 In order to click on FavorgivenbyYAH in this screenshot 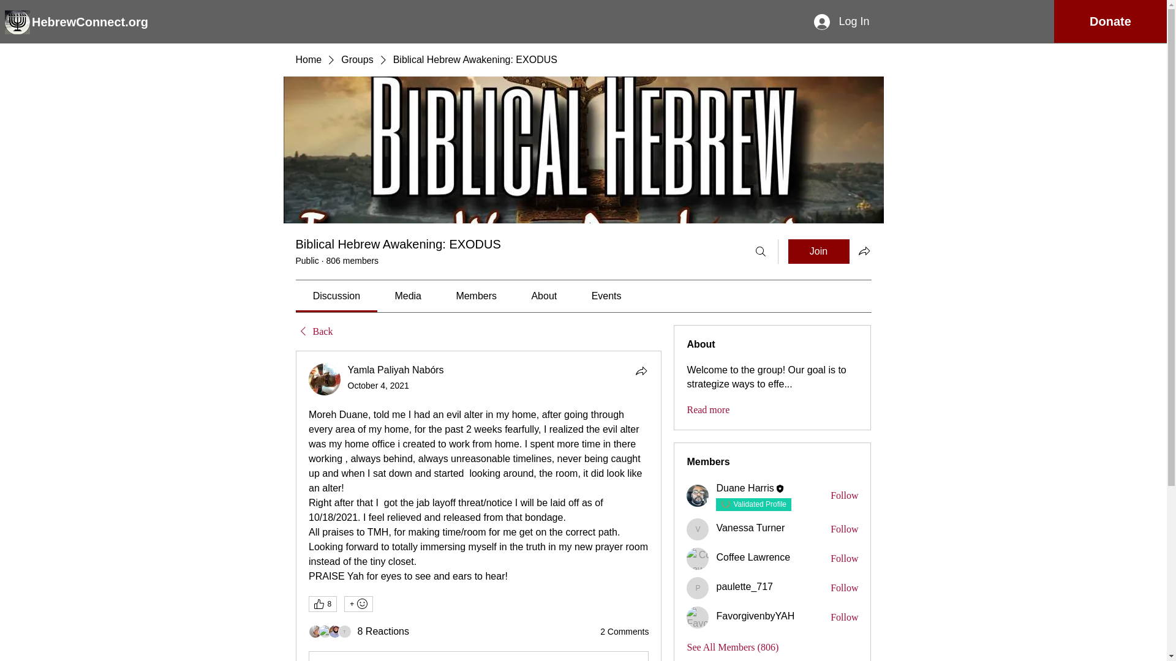, I will do `click(698, 618)`.